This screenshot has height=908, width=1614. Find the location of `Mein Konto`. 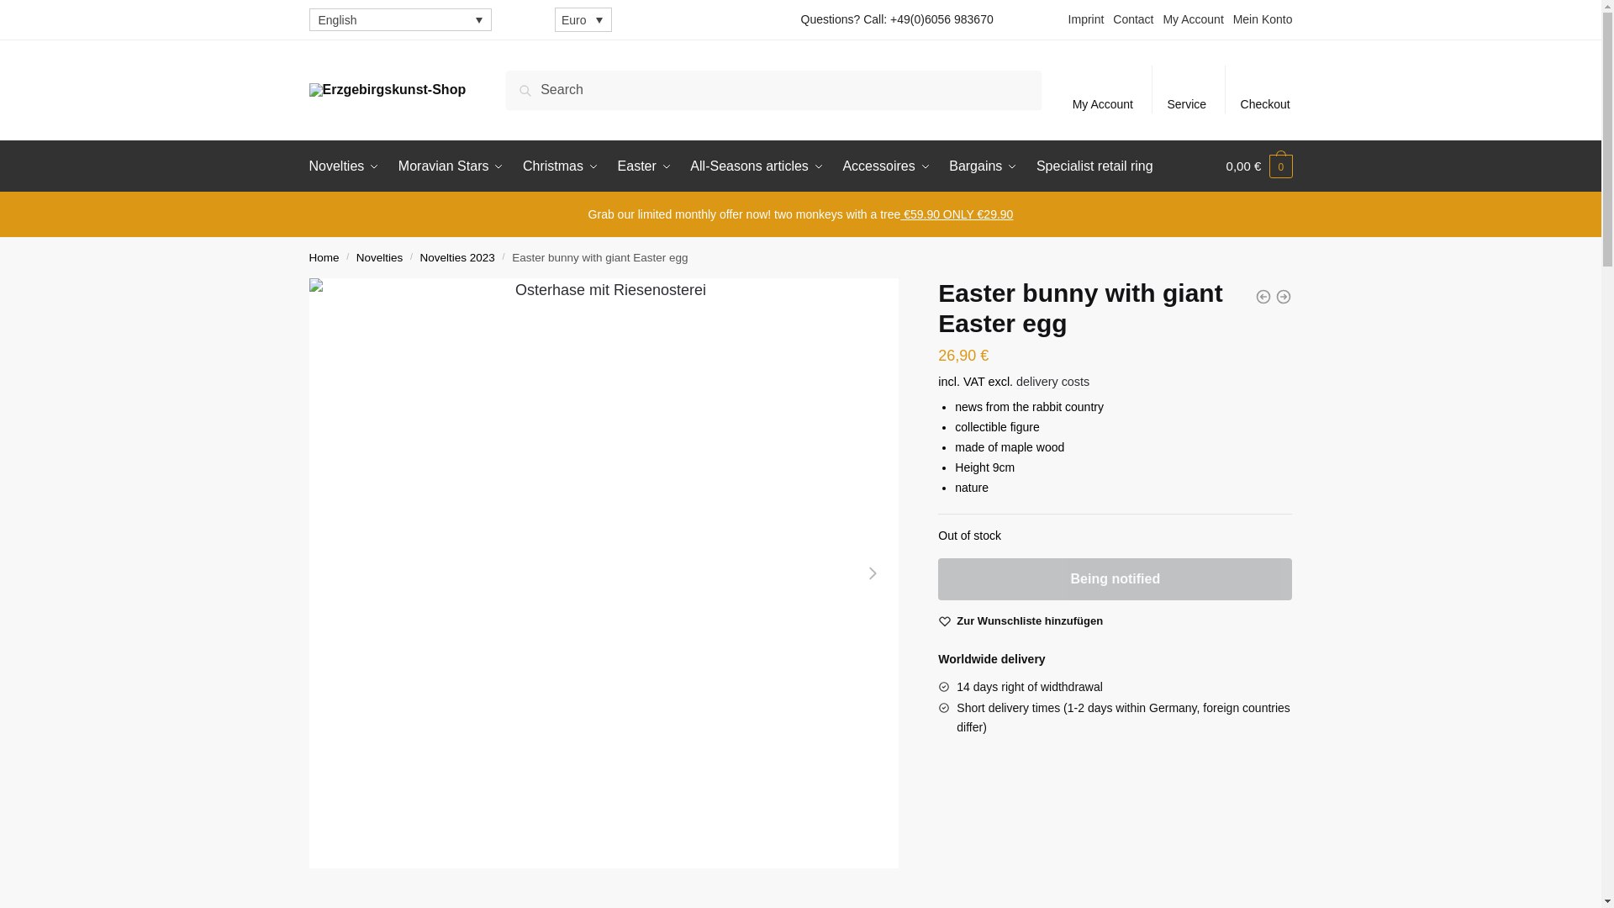

Mein Konto is located at coordinates (1263, 18).